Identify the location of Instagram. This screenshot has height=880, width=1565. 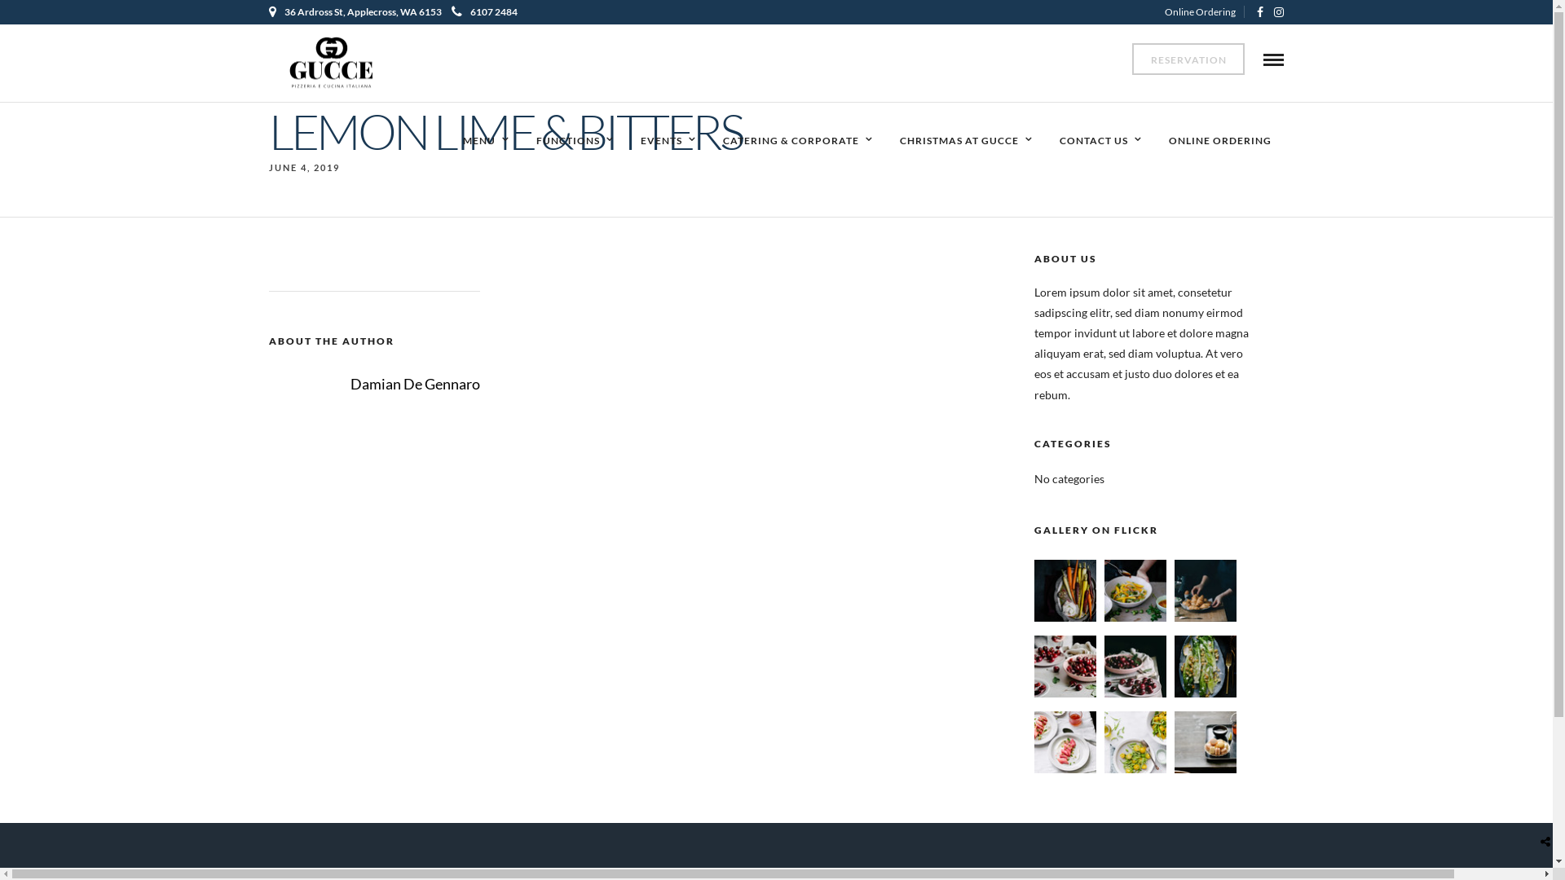
(1279, 12).